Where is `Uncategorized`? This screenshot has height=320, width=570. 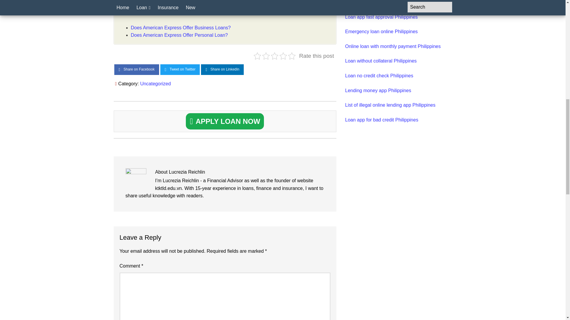 Uncategorized is located at coordinates (155, 84).